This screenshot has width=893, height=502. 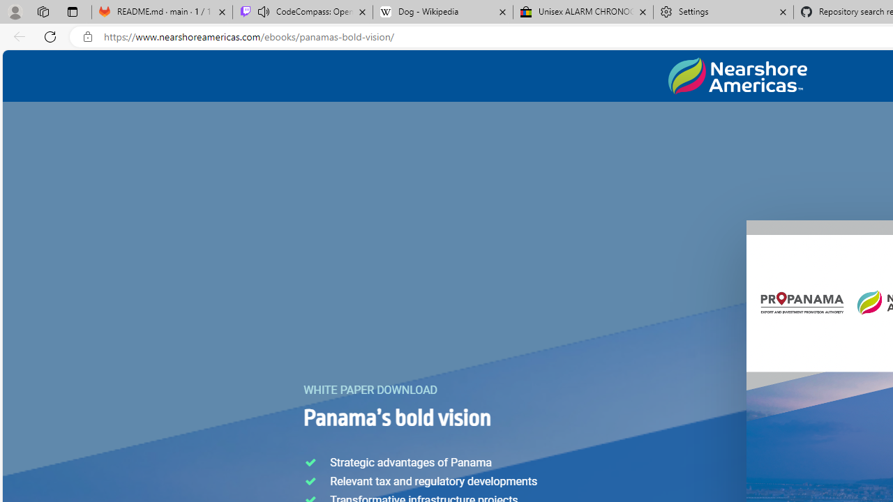 I want to click on Personal Profile, so click(x=15, y=11).